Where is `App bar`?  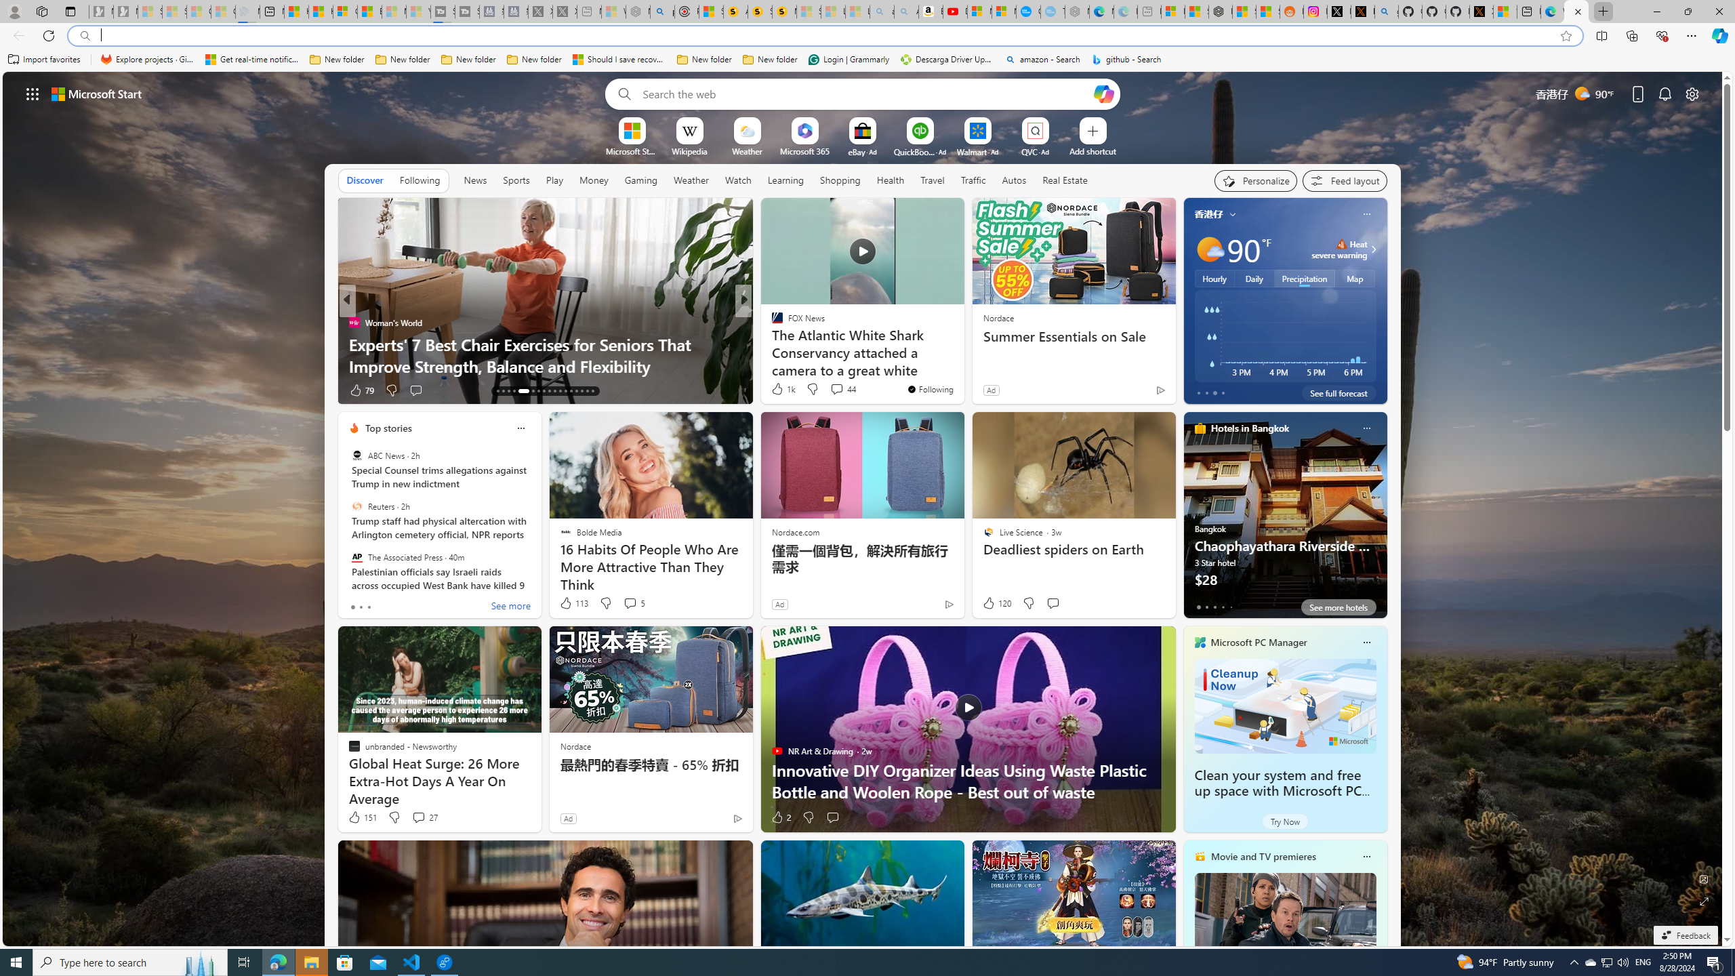 App bar is located at coordinates (867, 36).